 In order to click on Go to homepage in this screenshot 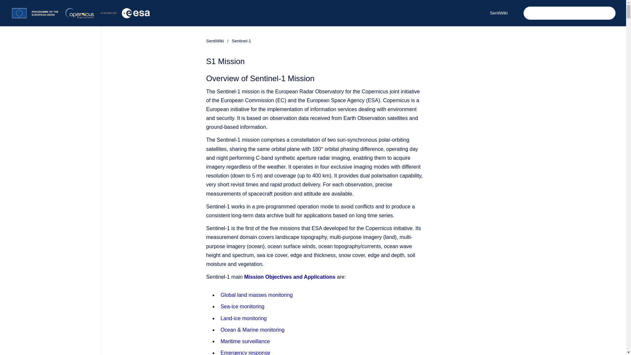, I will do `click(81, 13)`.